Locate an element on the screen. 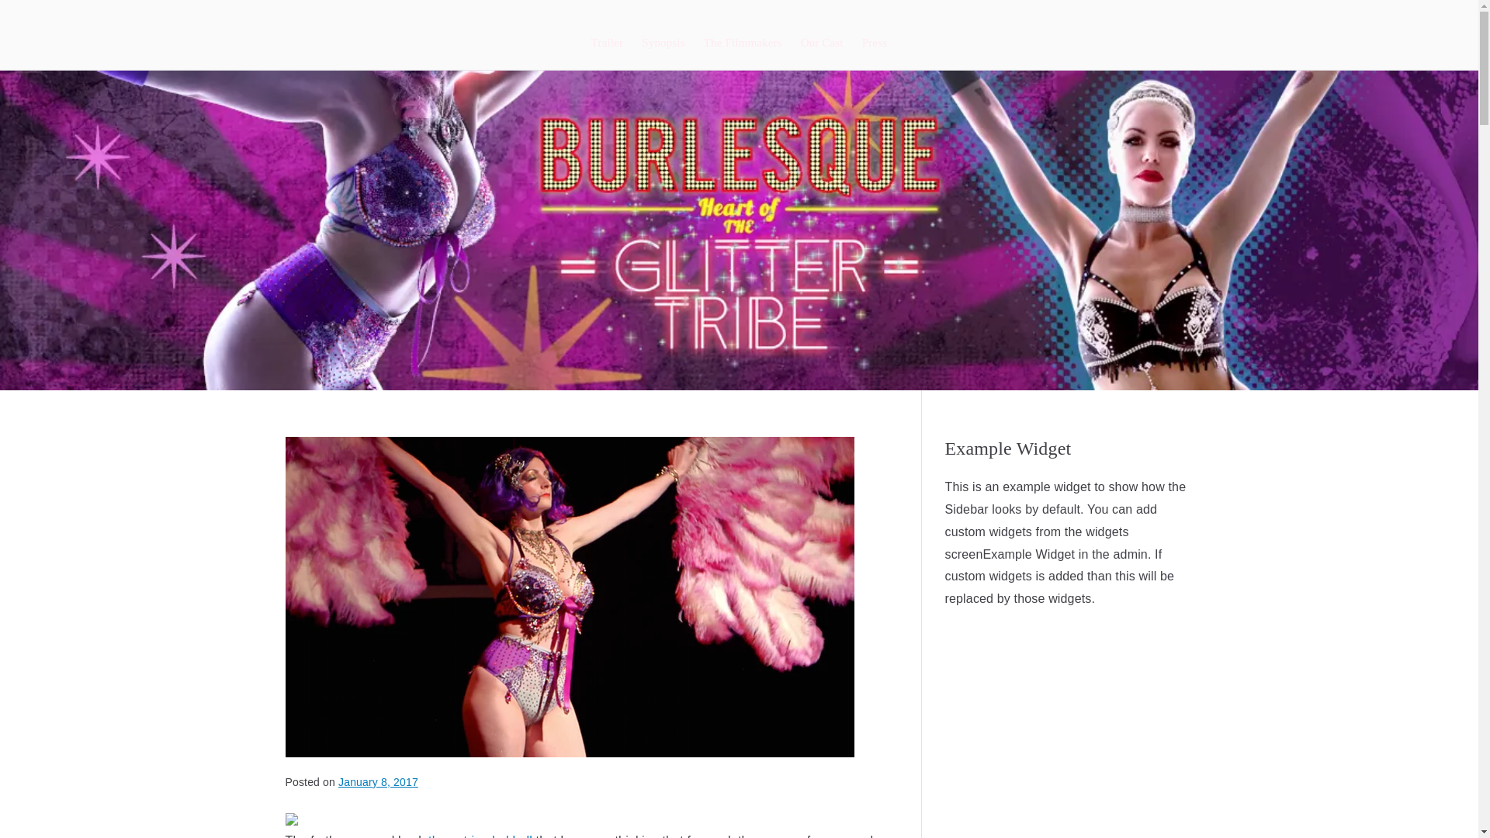 The height and width of the screenshot is (838, 1490). Synopsis is located at coordinates (663, 42).